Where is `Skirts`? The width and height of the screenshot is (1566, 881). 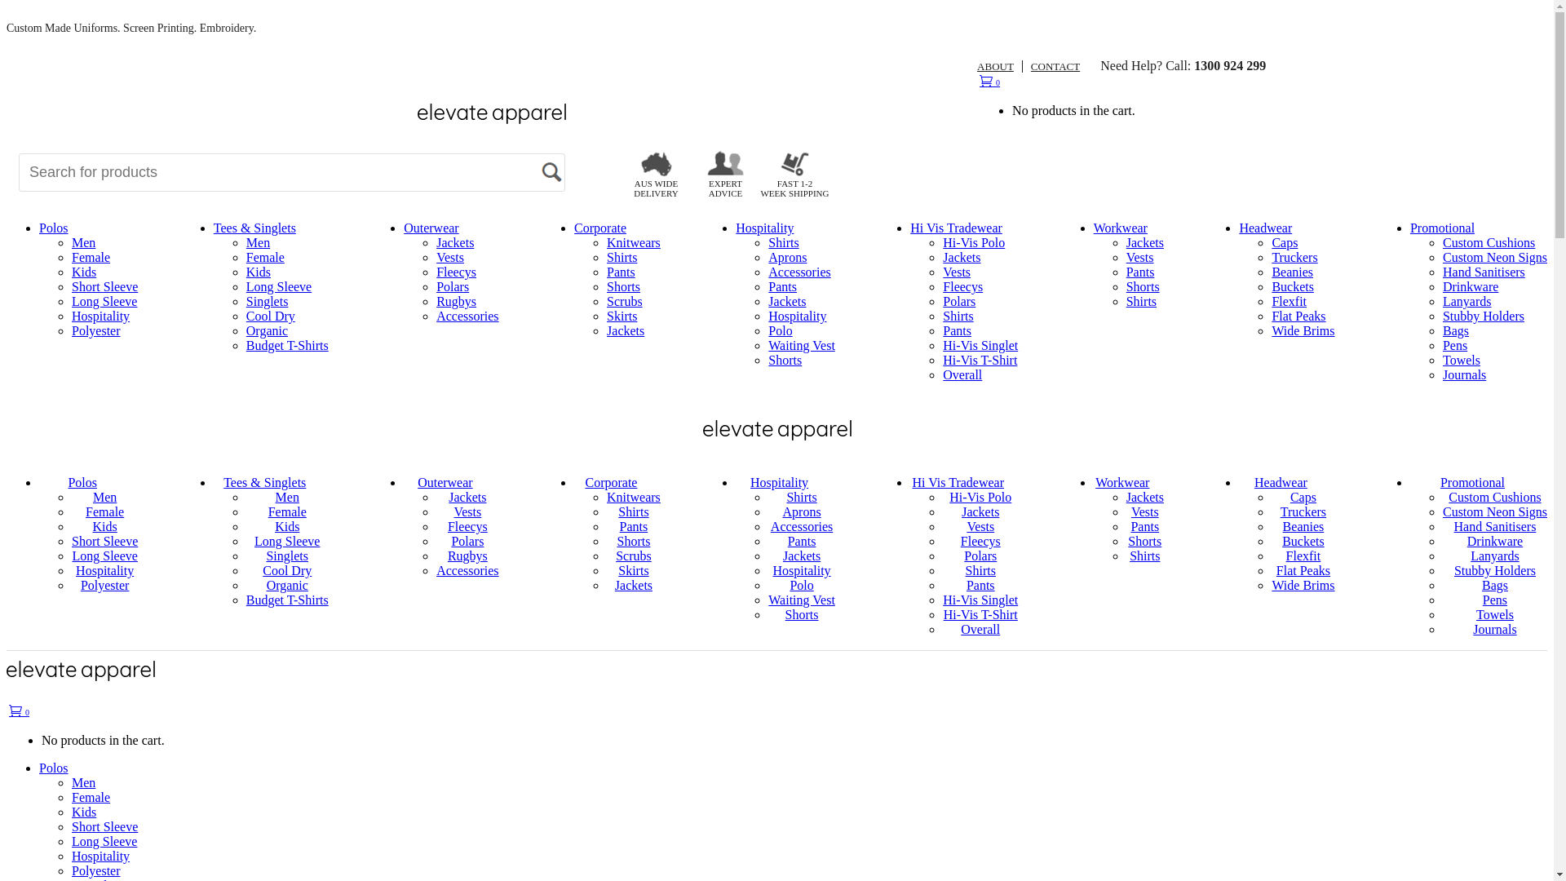
Skirts is located at coordinates (633, 571).